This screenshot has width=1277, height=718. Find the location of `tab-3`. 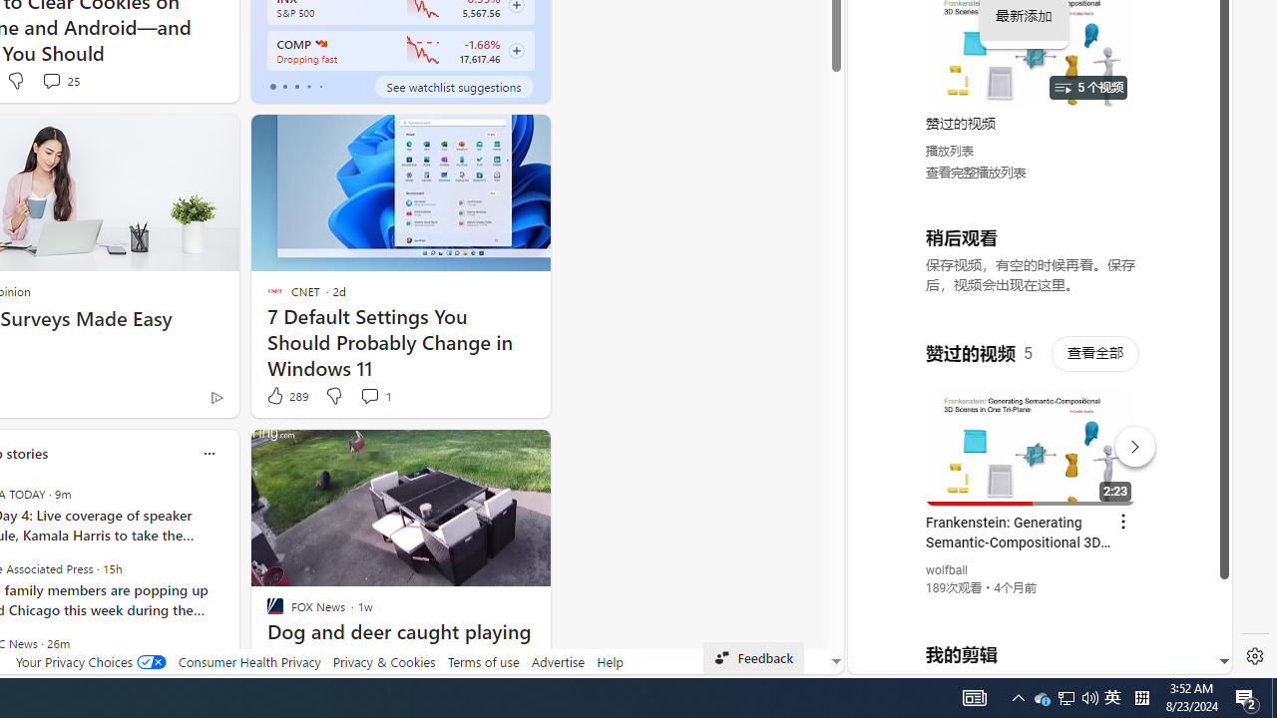

tab-3 is located at coordinates (309, 86).